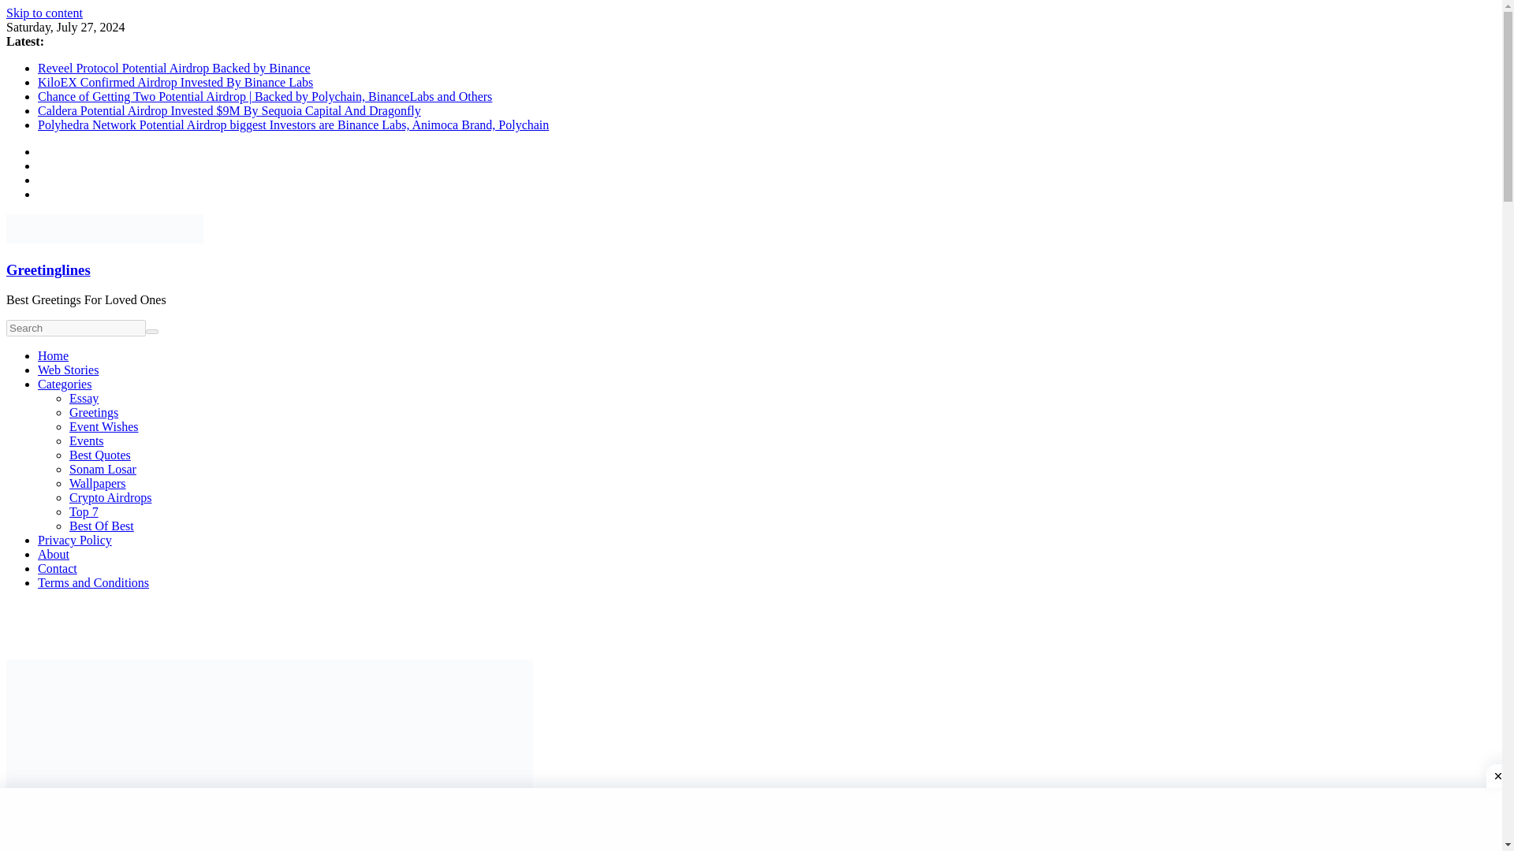 This screenshot has height=851, width=1514. What do you see at coordinates (718, 318) in the screenshot?
I see `ABOUT` at bounding box center [718, 318].